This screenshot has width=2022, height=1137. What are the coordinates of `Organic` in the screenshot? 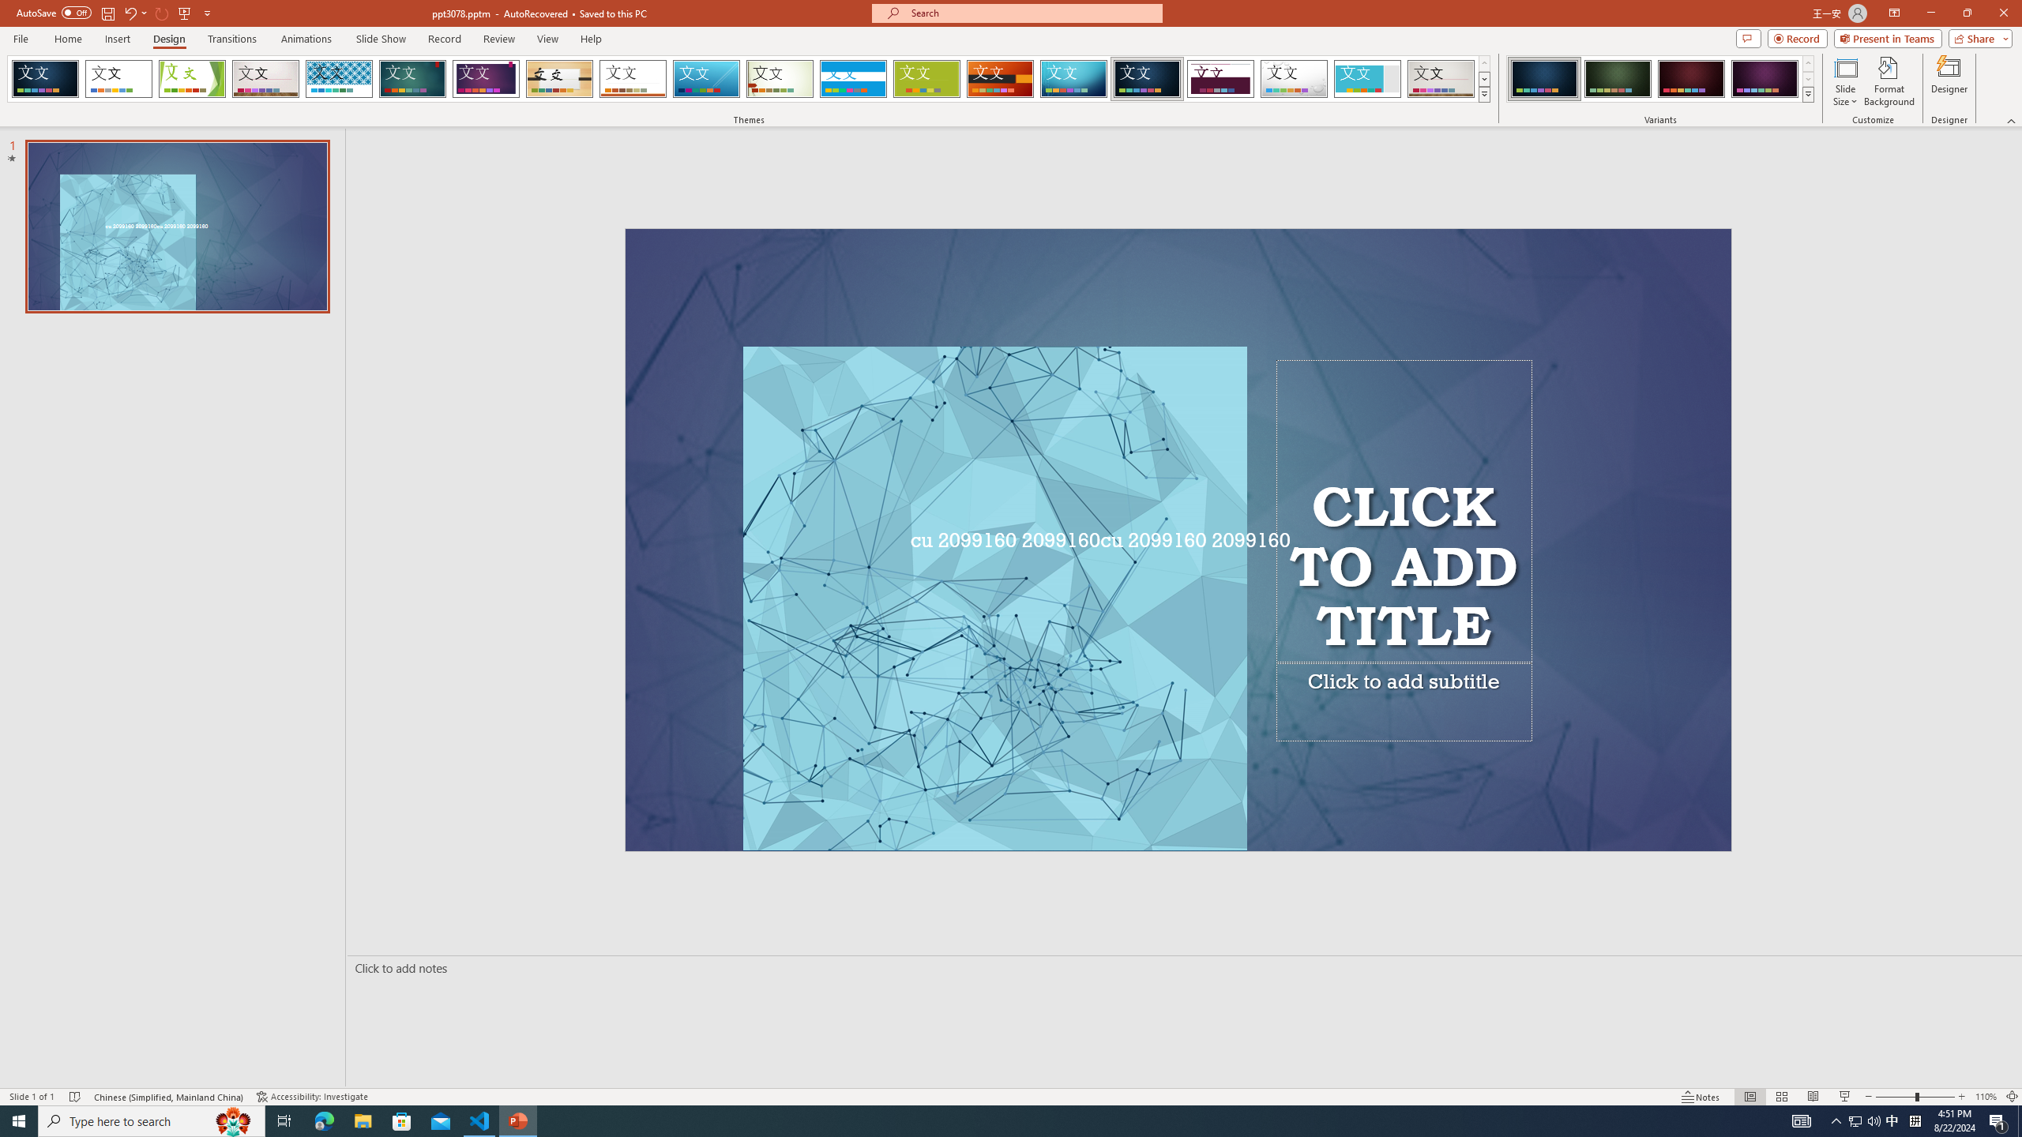 It's located at (560, 79).